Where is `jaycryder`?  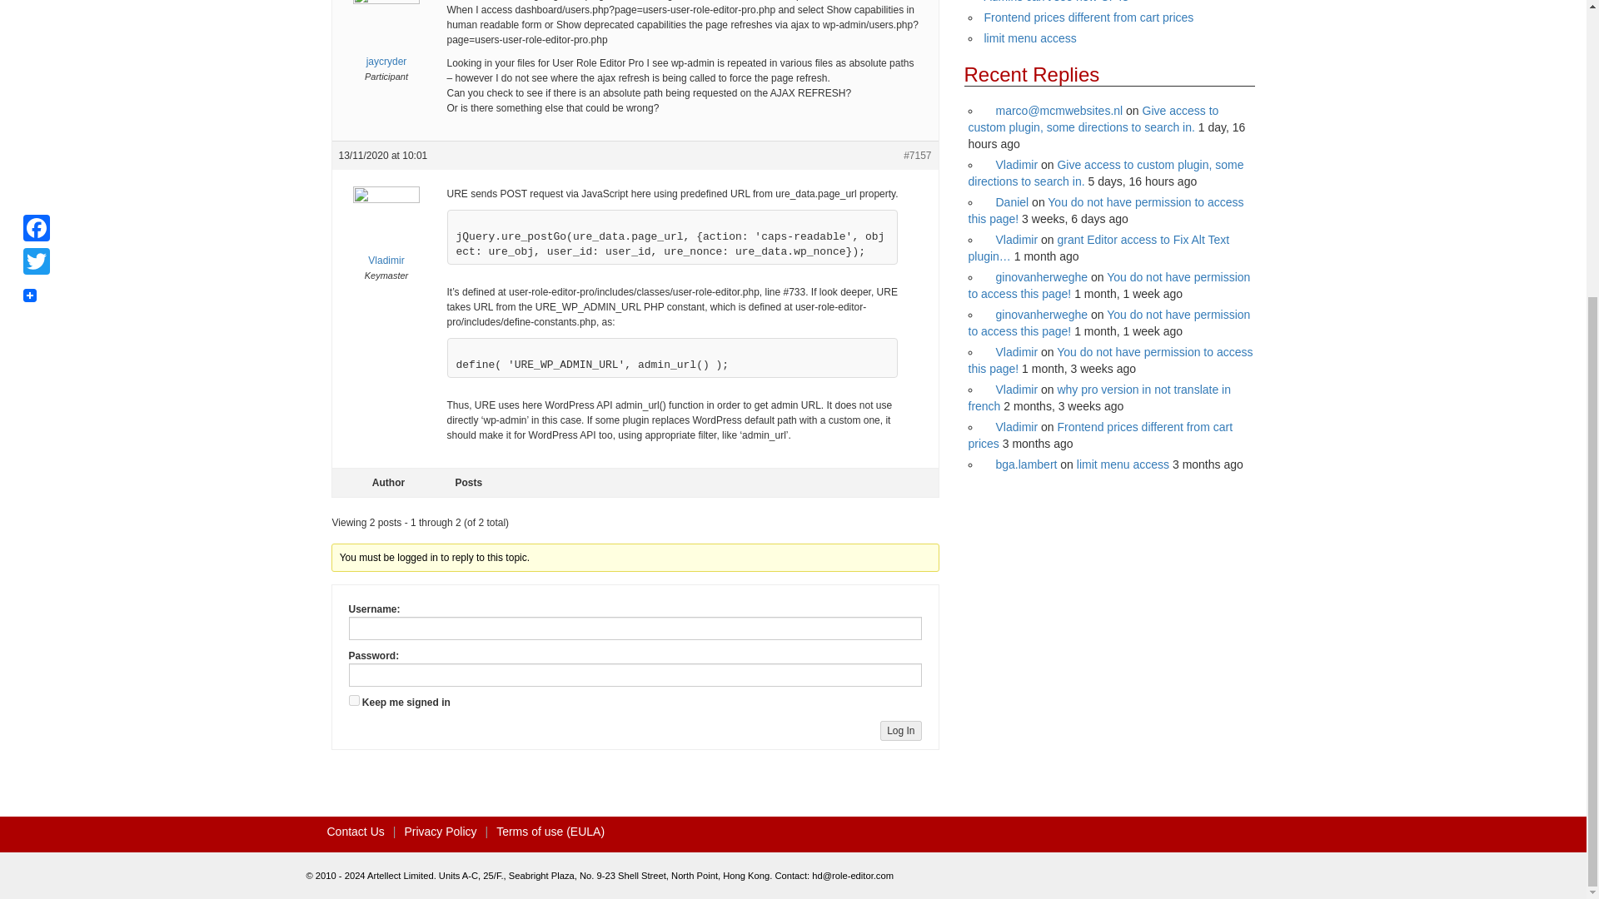 jaycryder is located at coordinates (385, 38).